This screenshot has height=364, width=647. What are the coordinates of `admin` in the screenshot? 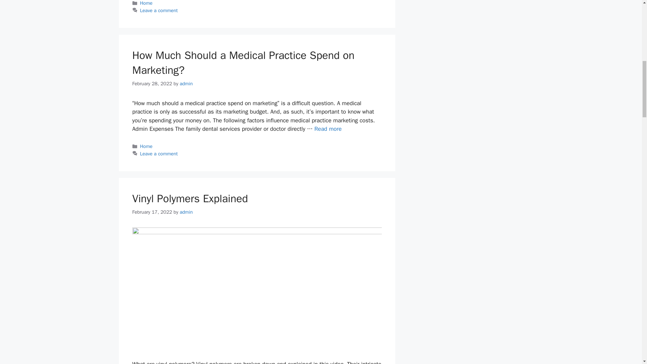 It's located at (186, 212).